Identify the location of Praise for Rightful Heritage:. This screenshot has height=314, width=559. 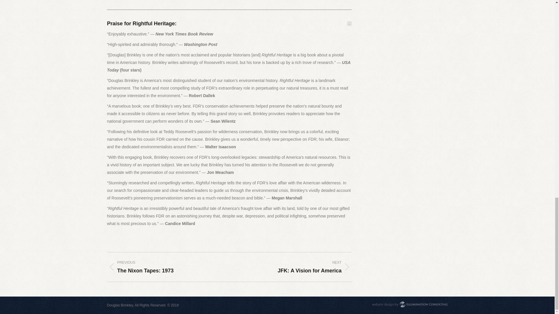
(164, 267).